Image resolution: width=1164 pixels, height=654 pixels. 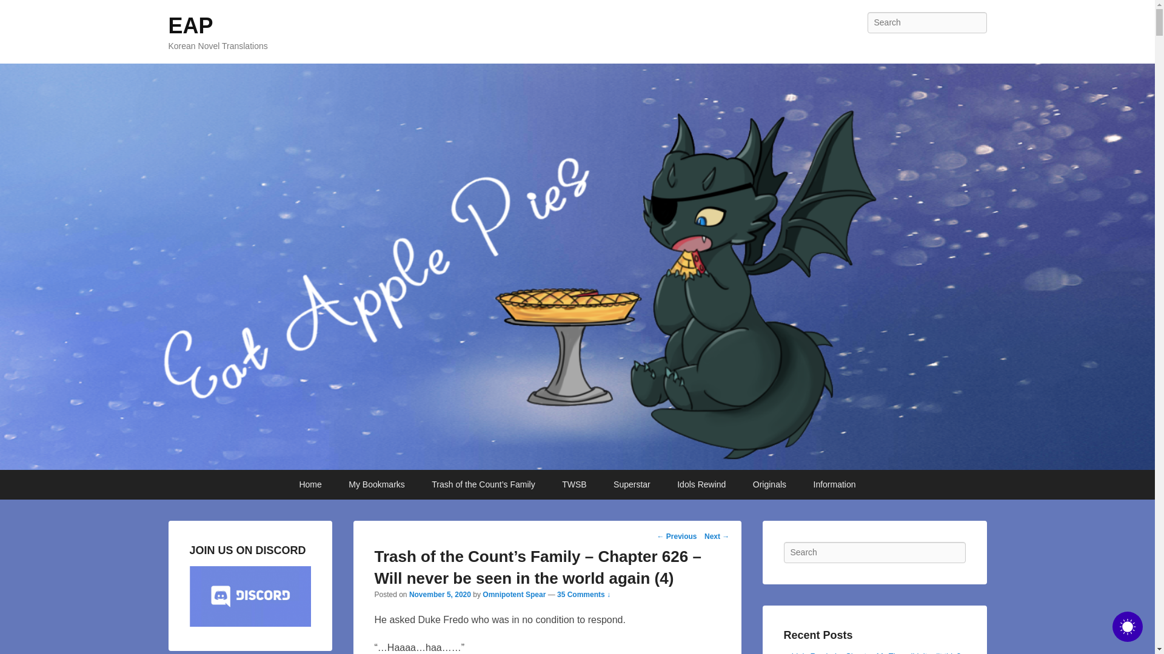 I want to click on Omnipotent Spear, so click(x=514, y=595).